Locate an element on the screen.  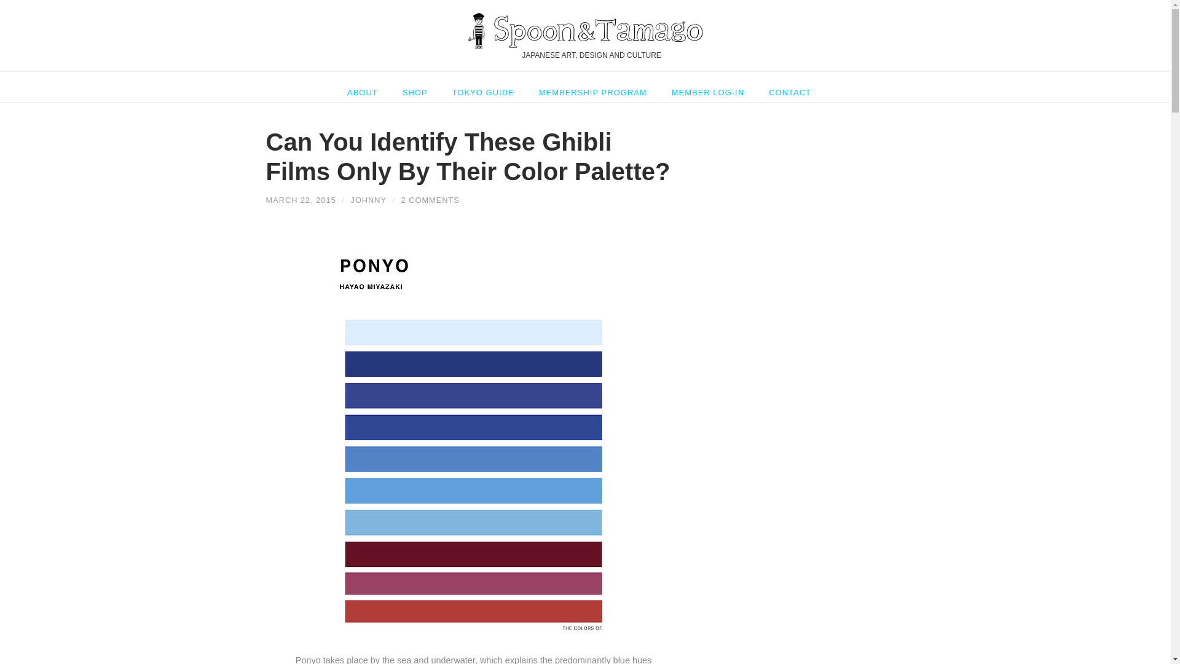
Posts by Johnny is located at coordinates (368, 199).